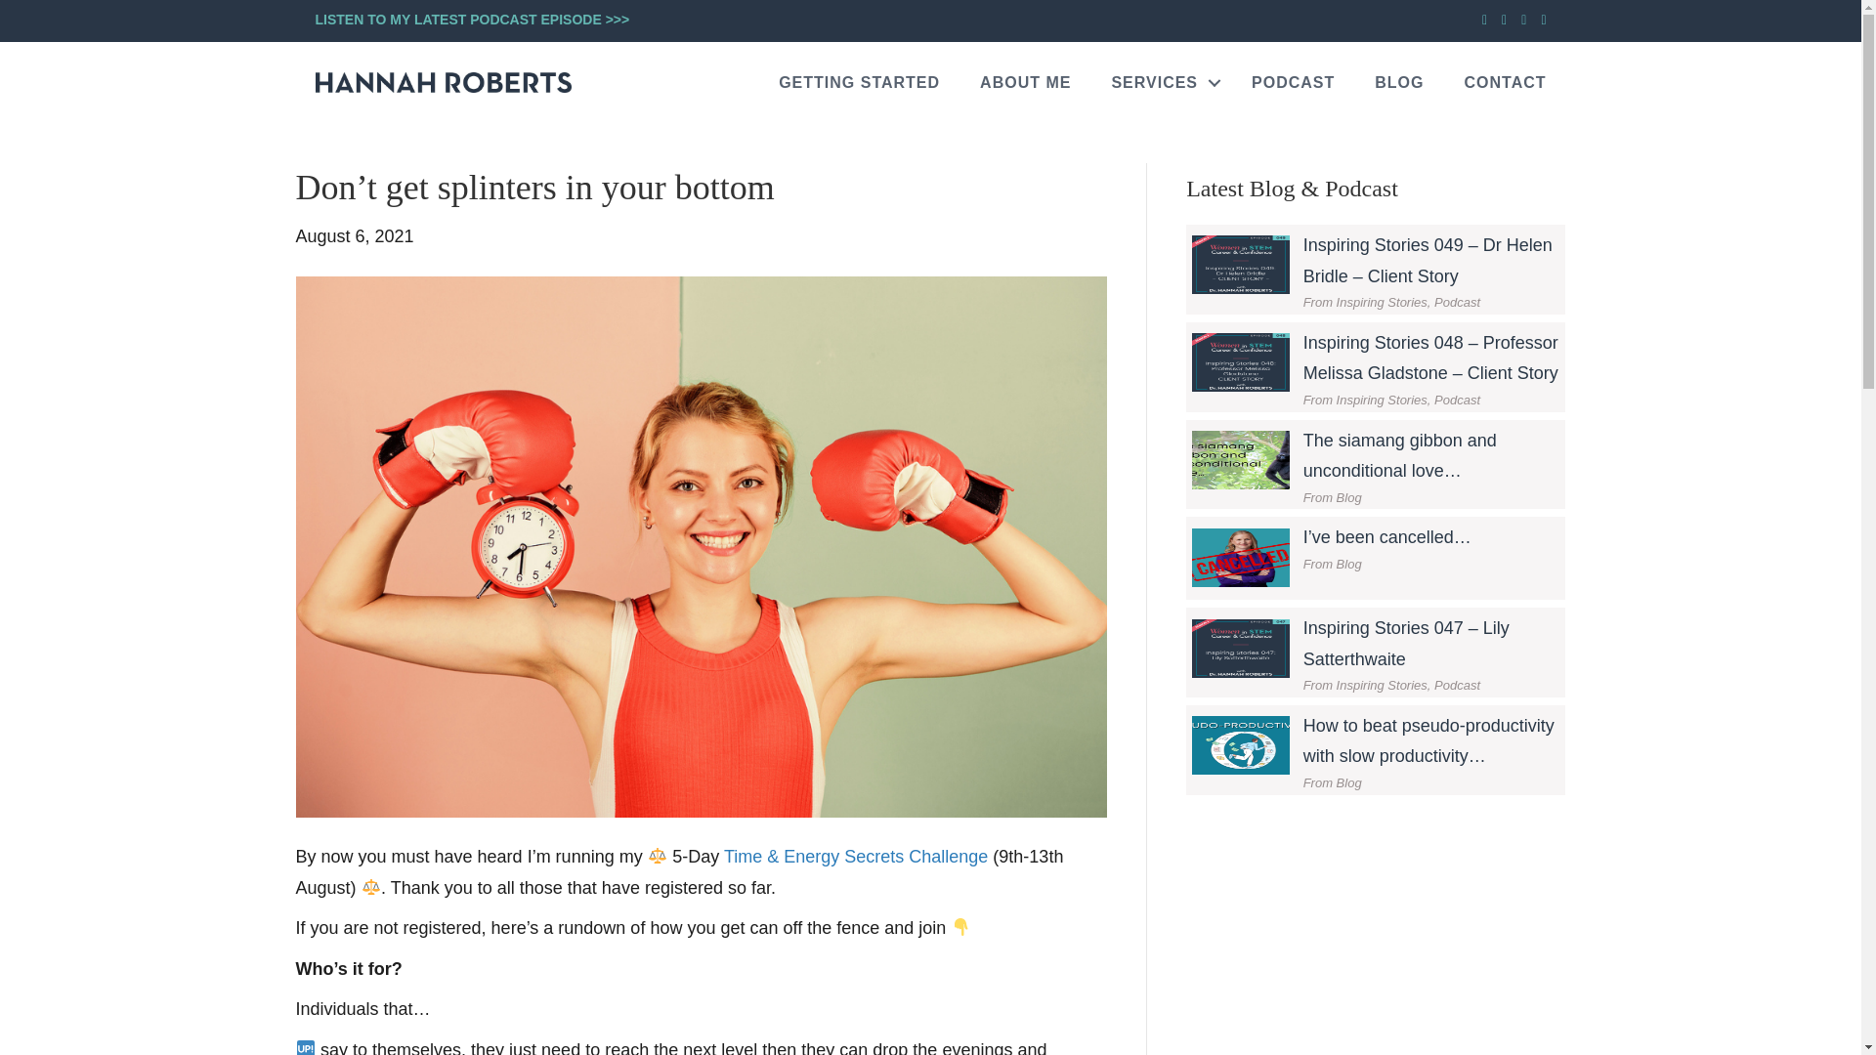  Describe the element at coordinates (1161, 90) in the screenshot. I see `SERVICES` at that location.